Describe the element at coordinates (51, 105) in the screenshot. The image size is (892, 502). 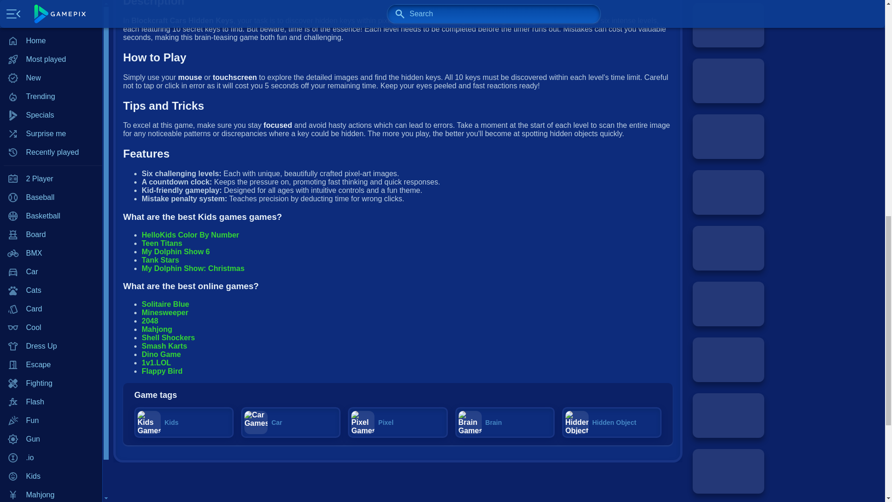
I see `RPG` at that location.